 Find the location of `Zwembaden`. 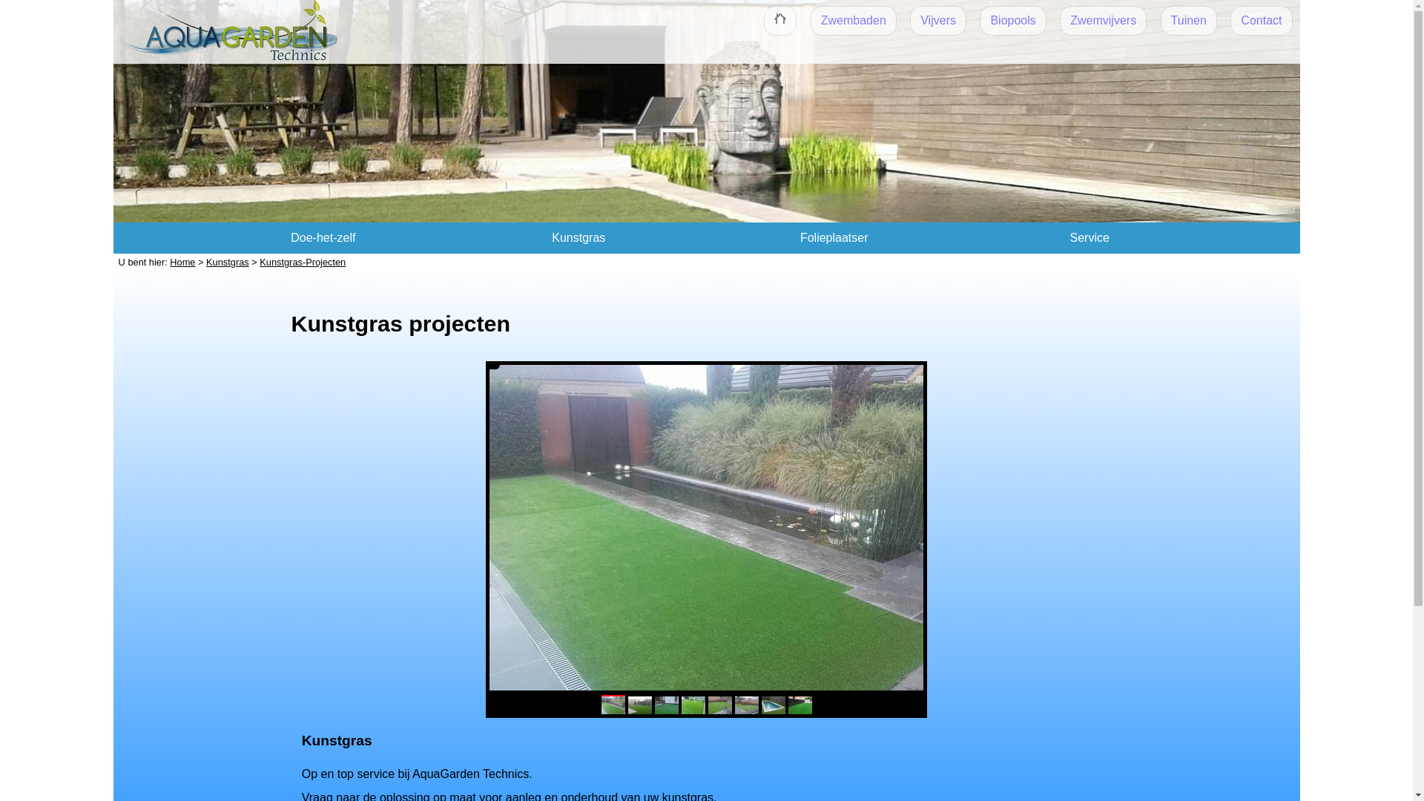

Zwembaden is located at coordinates (854, 21).